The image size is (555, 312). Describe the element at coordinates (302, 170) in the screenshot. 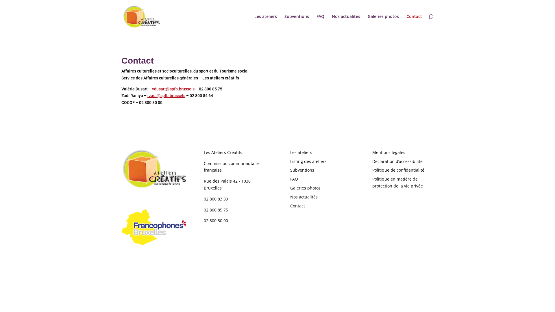

I see `Subventions` at that location.